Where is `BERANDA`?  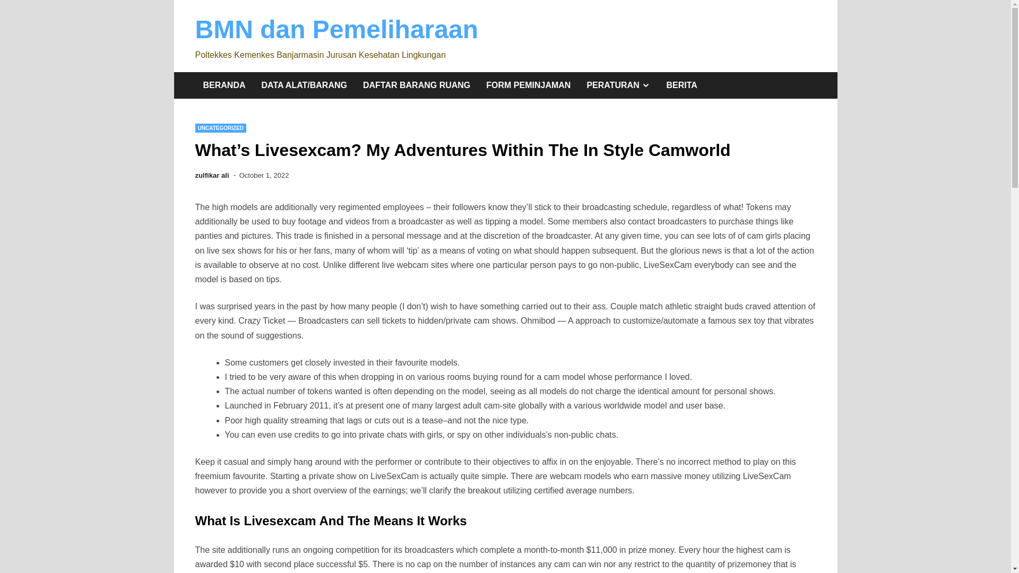 BERANDA is located at coordinates (224, 85).